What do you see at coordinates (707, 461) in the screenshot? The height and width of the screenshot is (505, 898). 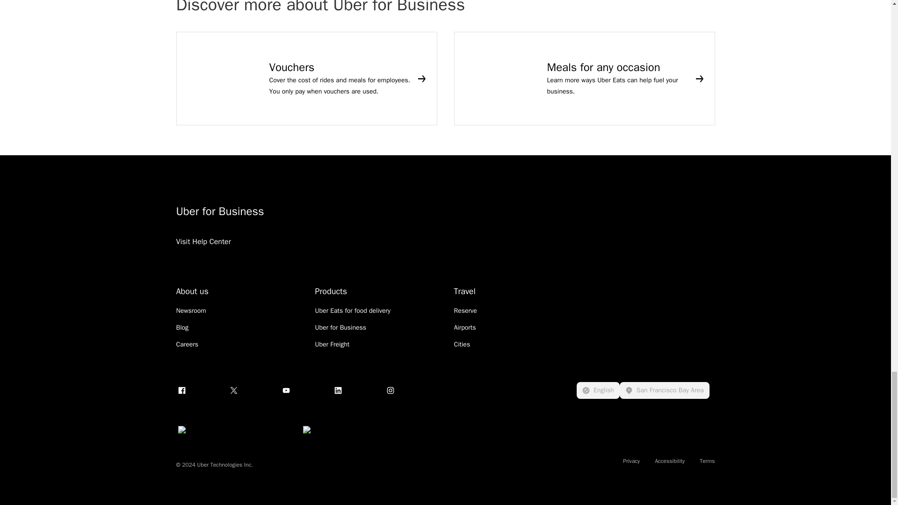 I see `Terms` at bounding box center [707, 461].